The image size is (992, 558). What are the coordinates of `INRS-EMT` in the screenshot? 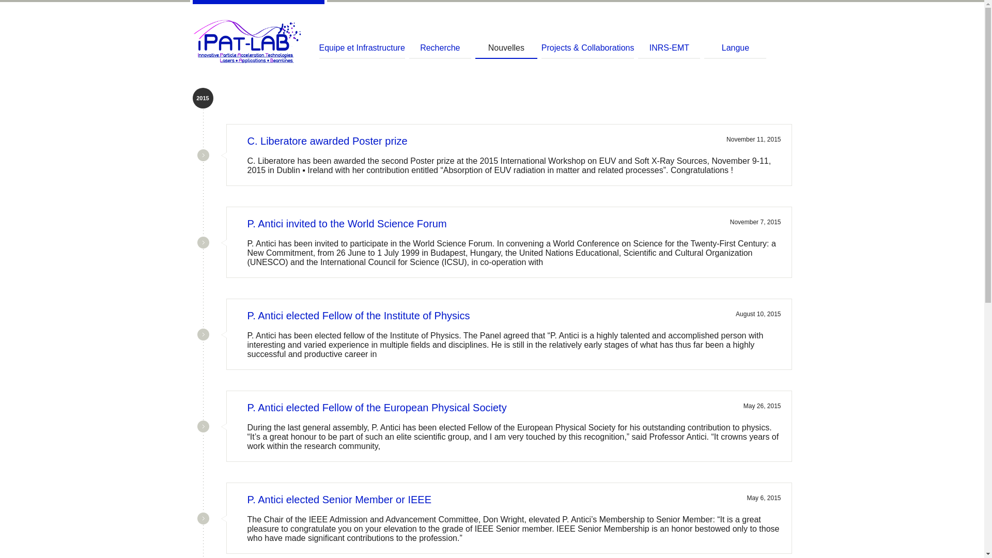 It's located at (669, 51).